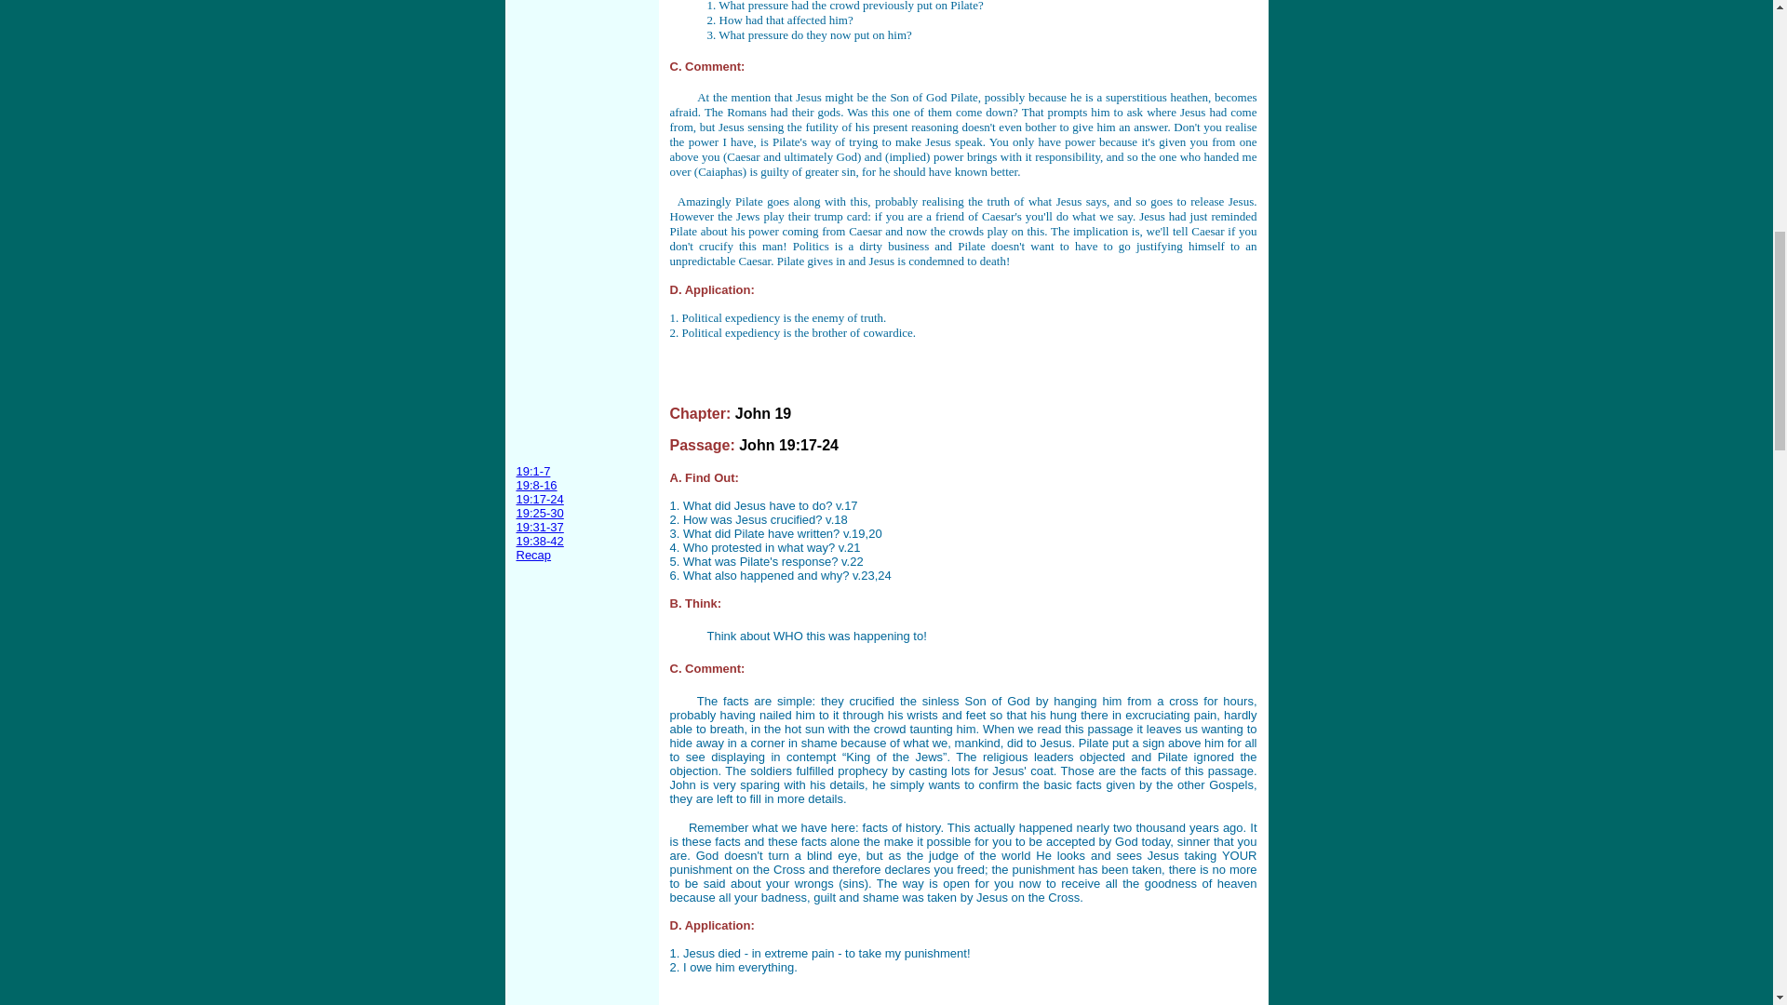 The height and width of the screenshot is (1005, 1787). What do you see at coordinates (539, 499) in the screenshot?
I see `19:17-24` at bounding box center [539, 499].